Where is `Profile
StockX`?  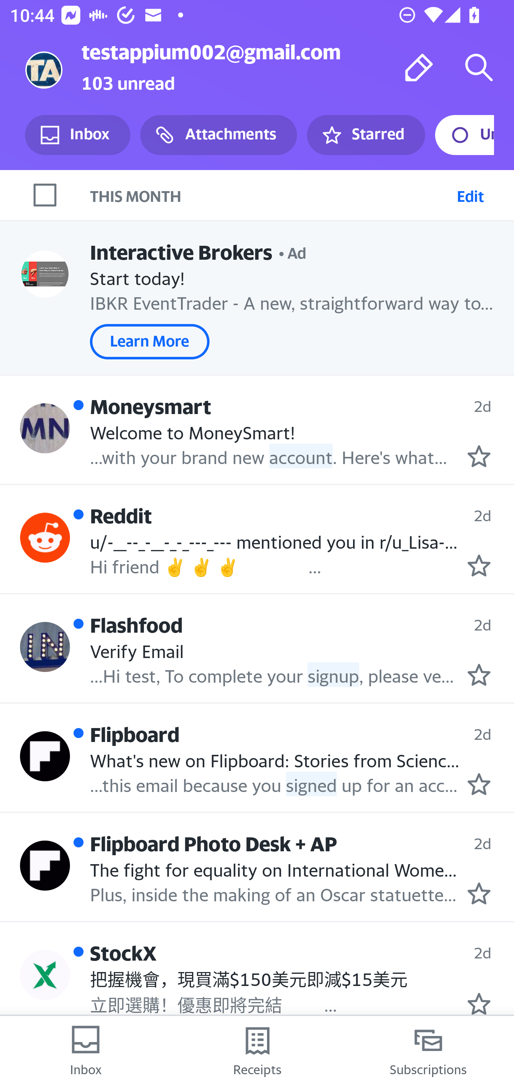 Profile
StockX is located at coordinates (45, 975).